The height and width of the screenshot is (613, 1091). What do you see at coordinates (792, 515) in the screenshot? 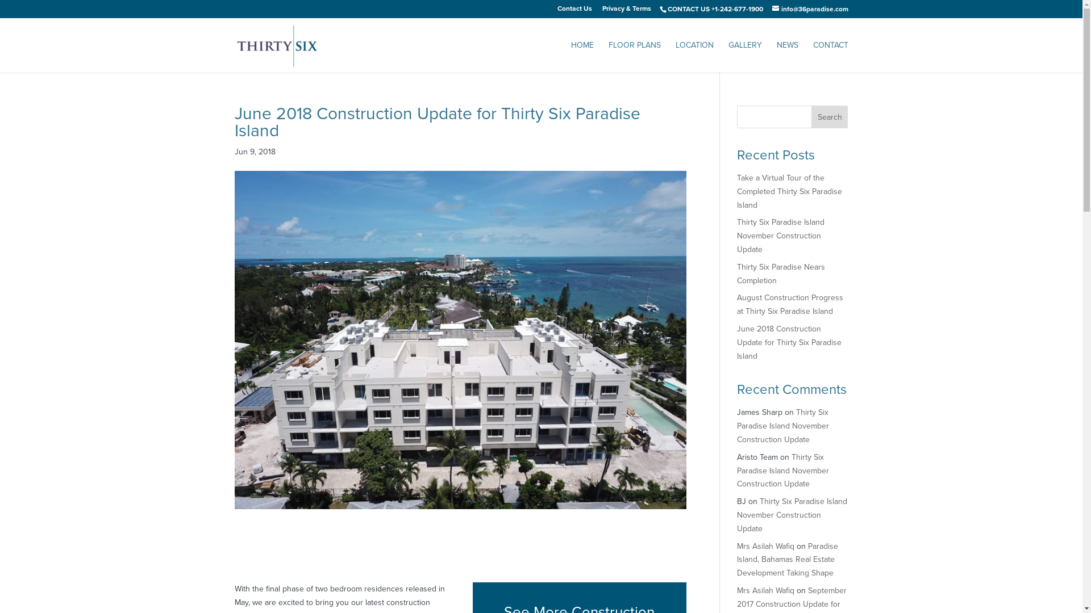
I see `Thirty Six Paradise Island November Construction Update` at bounding box center [792, 515].